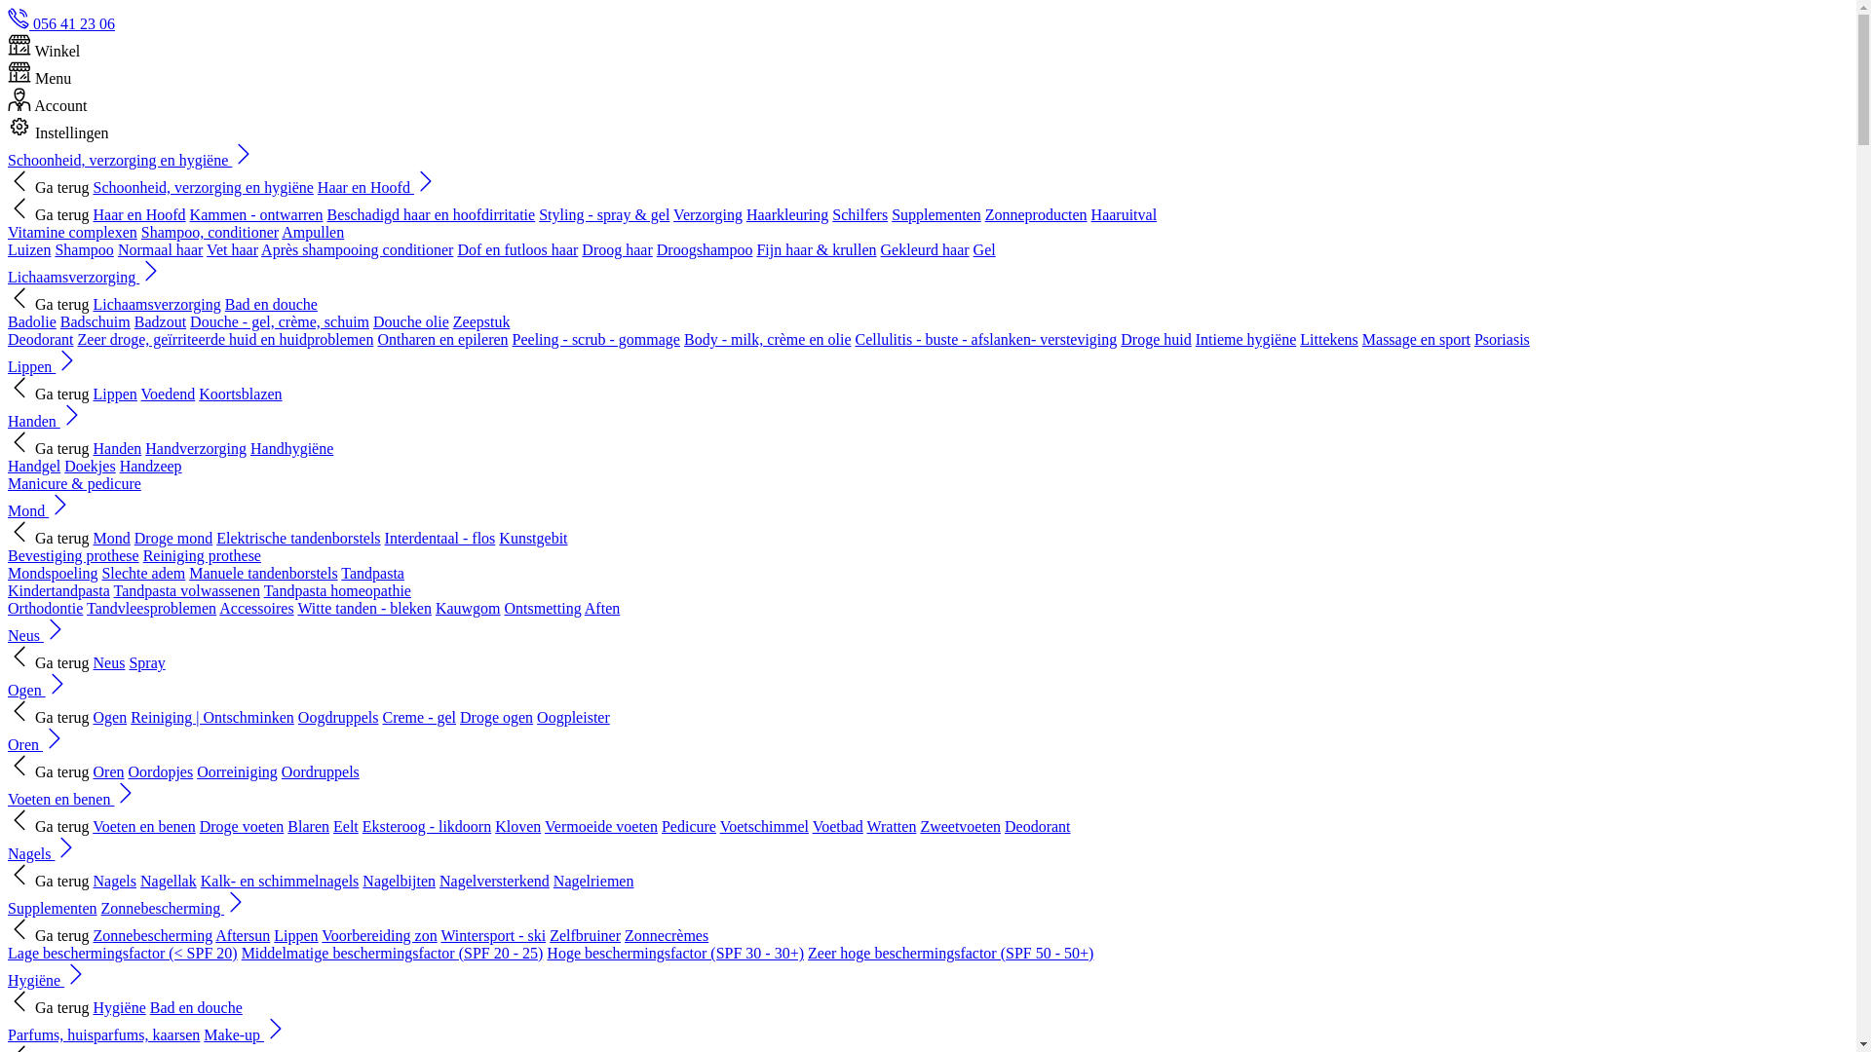 This screenshot has width=1871, height=1052. I want to click on Lippen, so click(115, 394).